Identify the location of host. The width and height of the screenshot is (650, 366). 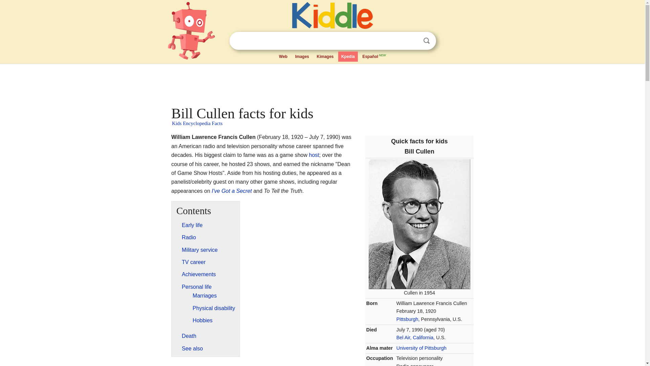
(314, 155).